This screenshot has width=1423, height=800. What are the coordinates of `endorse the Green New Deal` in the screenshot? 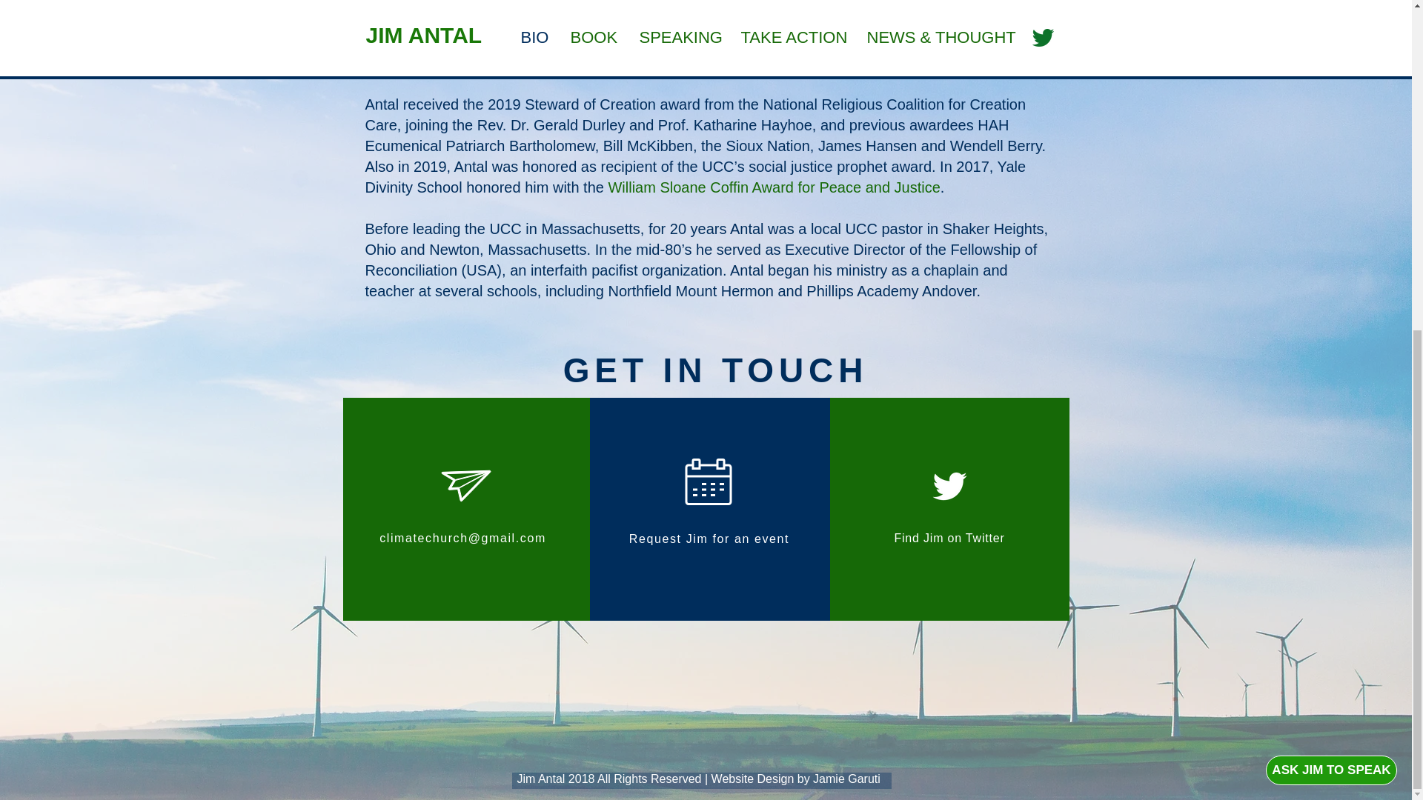 It's located at (460, 63).